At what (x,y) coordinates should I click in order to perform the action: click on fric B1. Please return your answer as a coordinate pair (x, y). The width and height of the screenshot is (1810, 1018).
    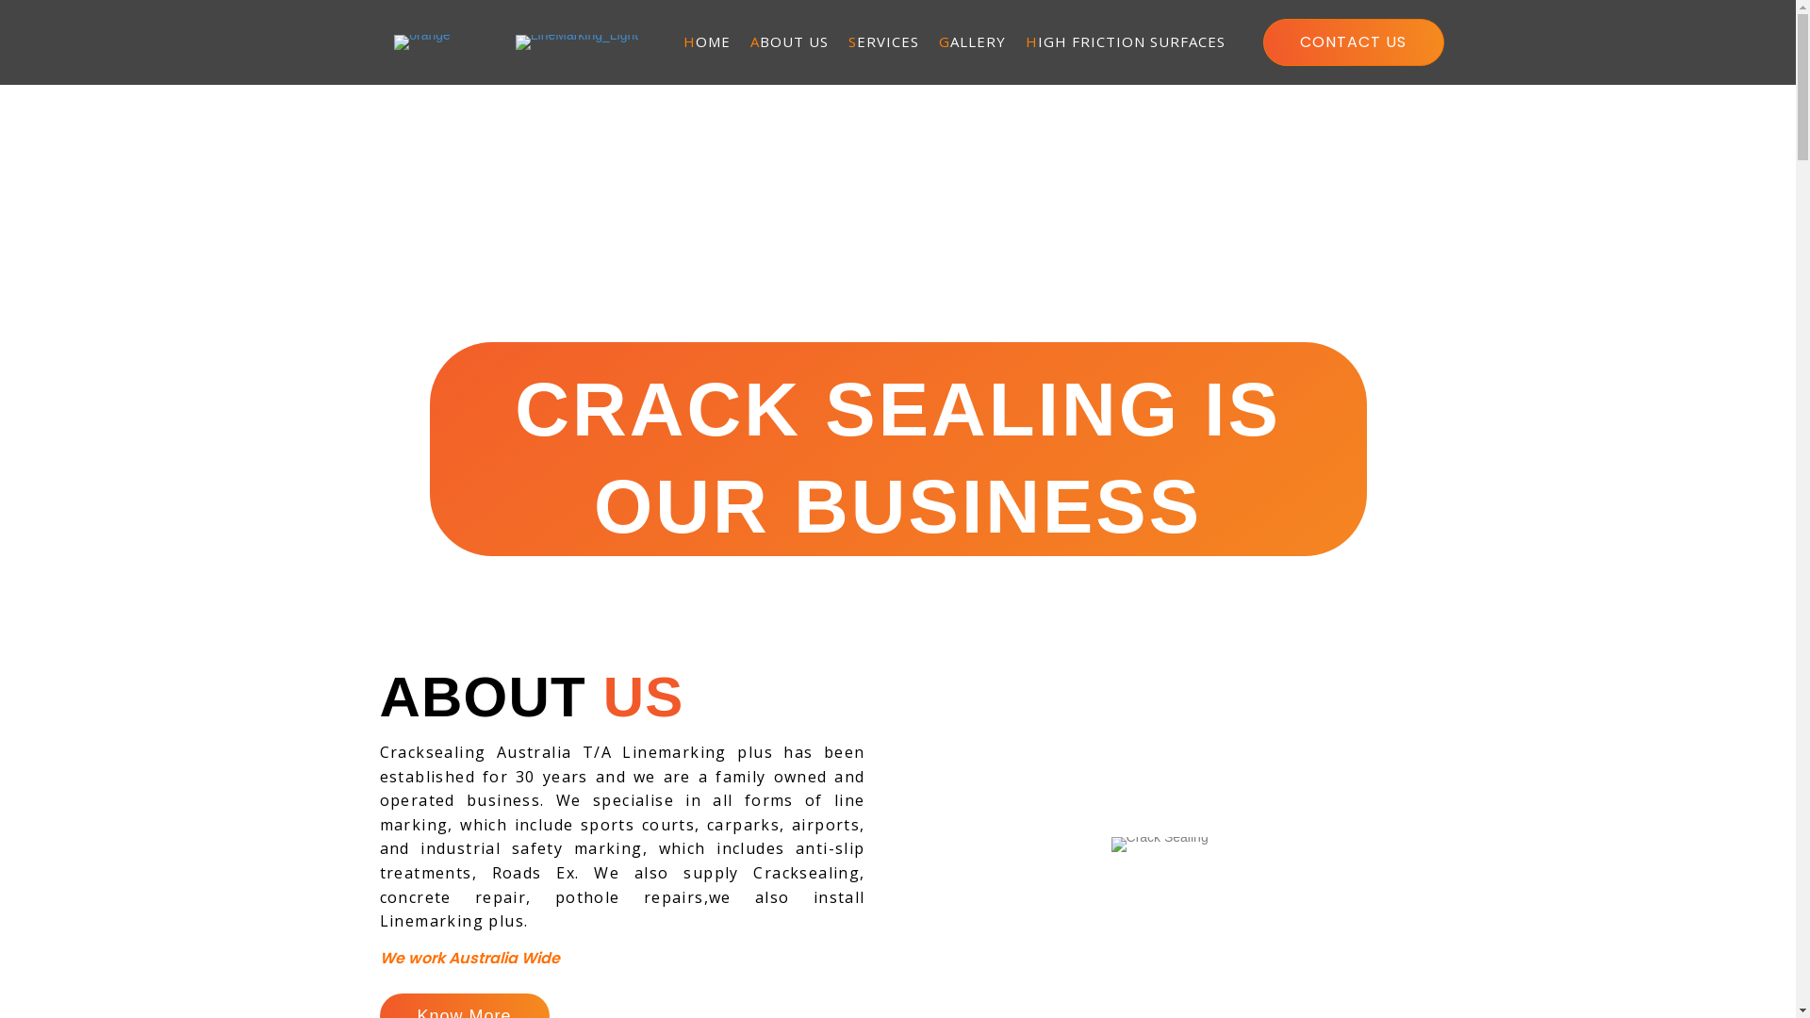
    Looking at the image, I should click on (1160, 845).